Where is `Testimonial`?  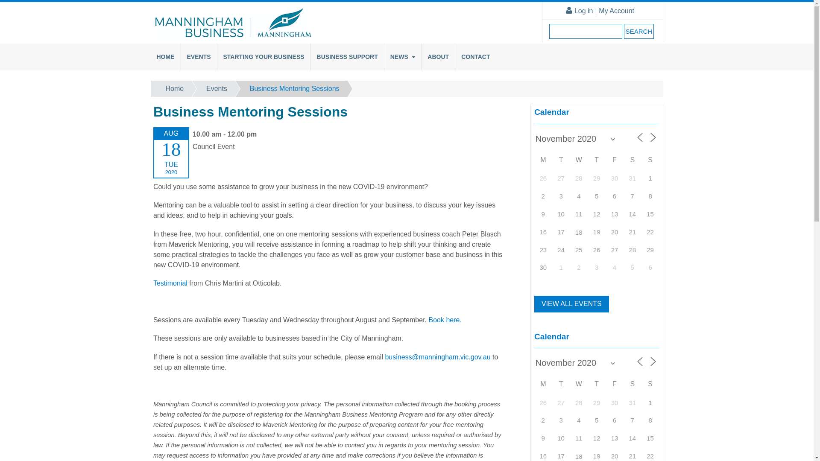
Testimonial is located at coordinates (170, 283).